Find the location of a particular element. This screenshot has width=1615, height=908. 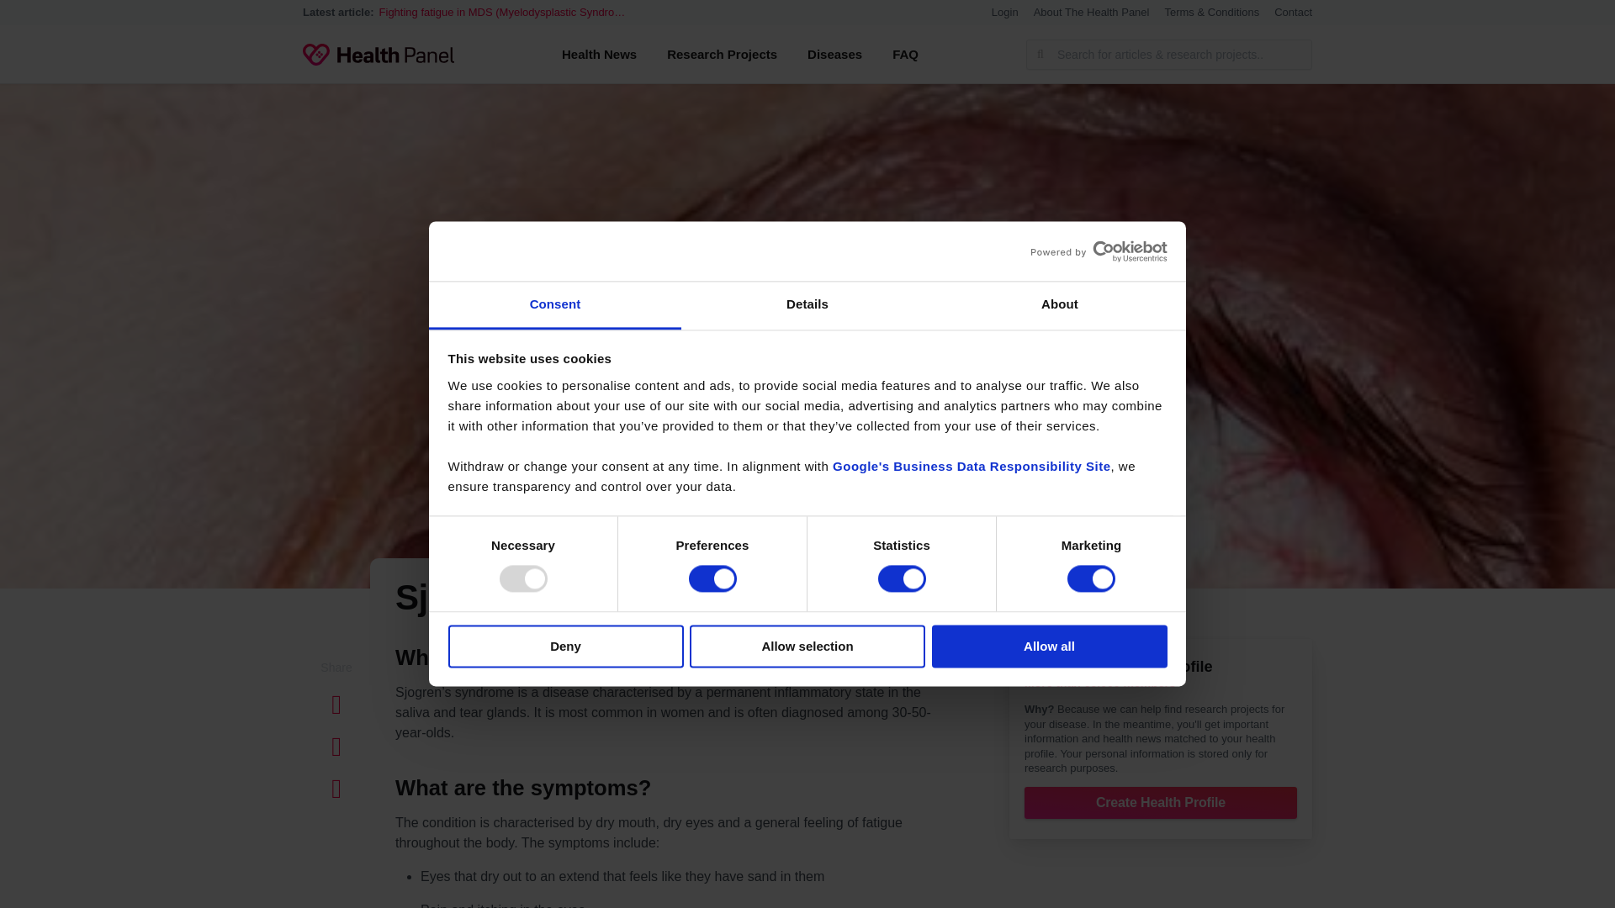

Login is located at coordinates (1004, 12).